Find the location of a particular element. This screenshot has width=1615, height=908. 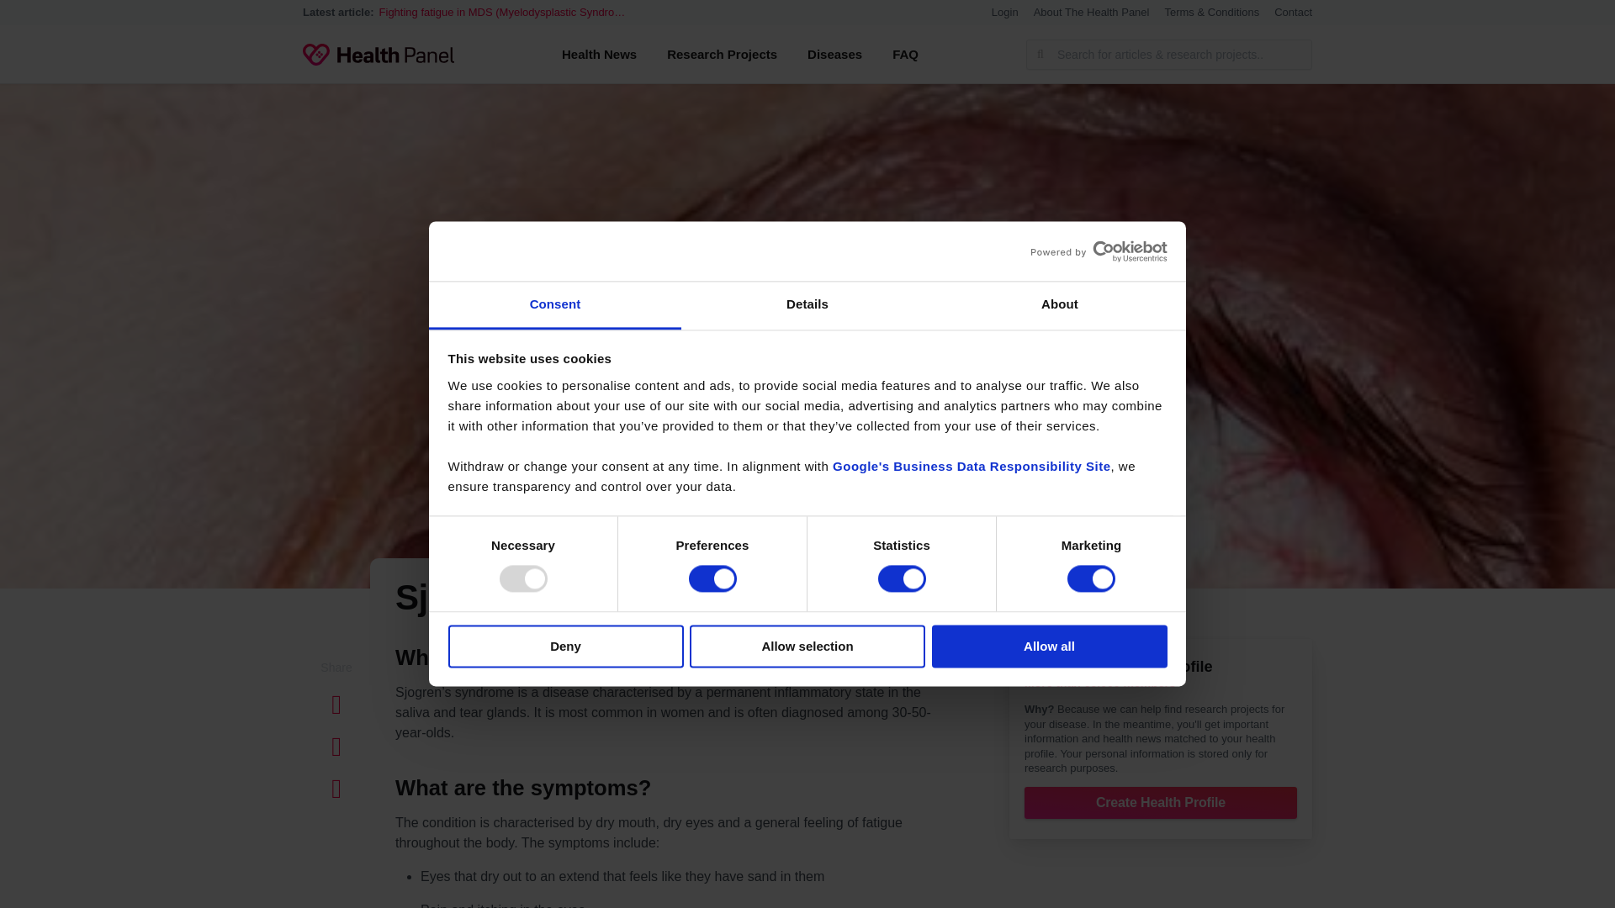

Login is located at coordinates (1004, 12).